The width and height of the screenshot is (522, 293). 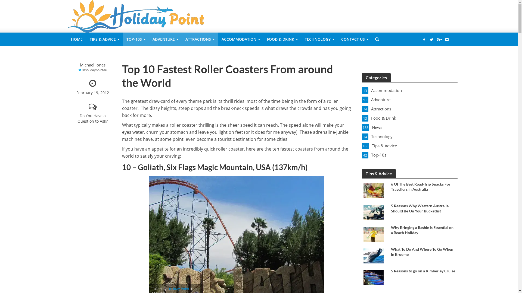 What do you see at coordinates (200, 39) in the screenshot?
I see `ATTRACTIONS` at bounding box center [200, 39].